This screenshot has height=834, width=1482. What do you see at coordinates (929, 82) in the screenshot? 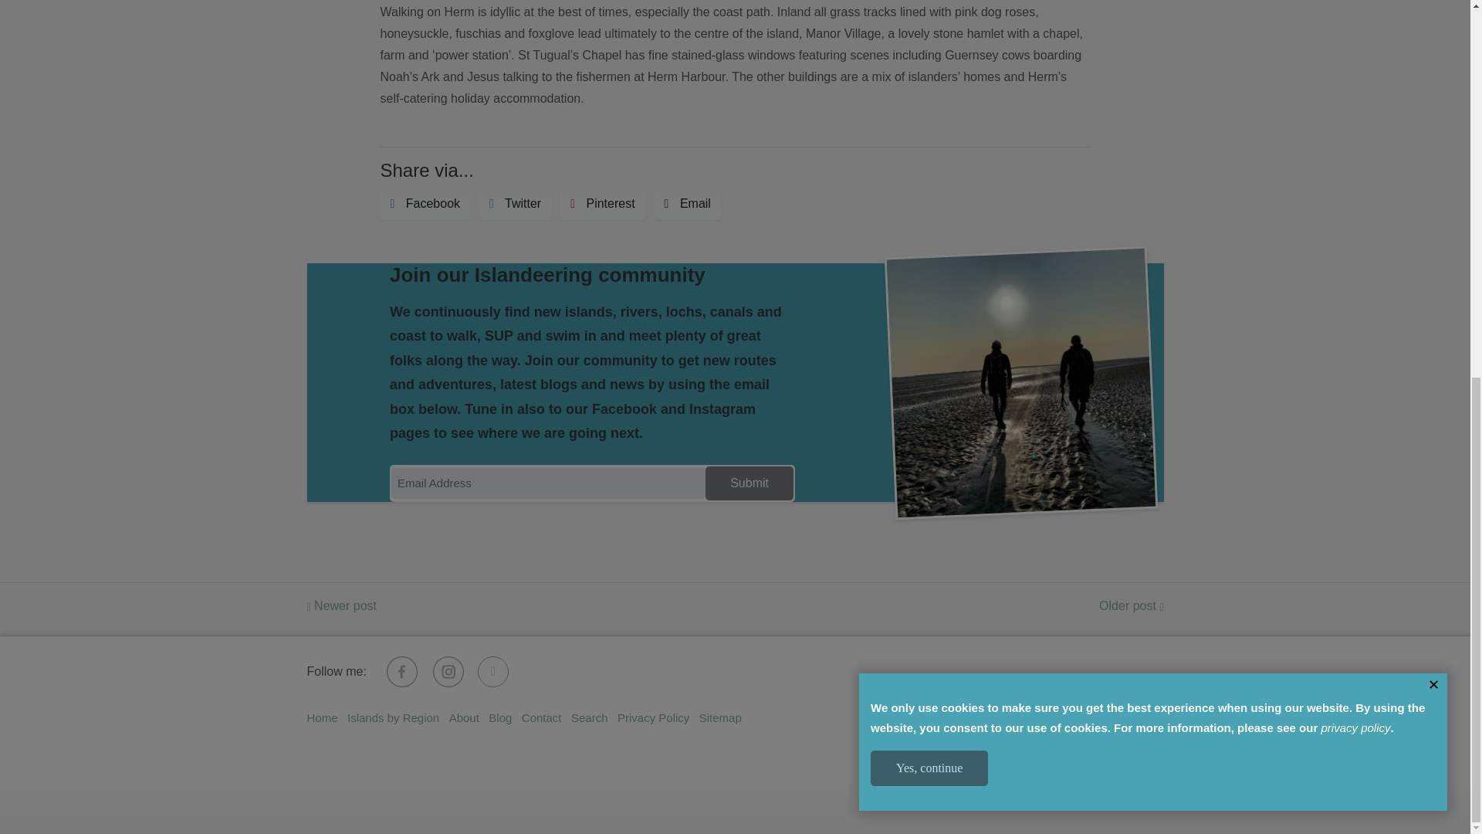
I see `Yes, continue` at bounding box center [929, 82].